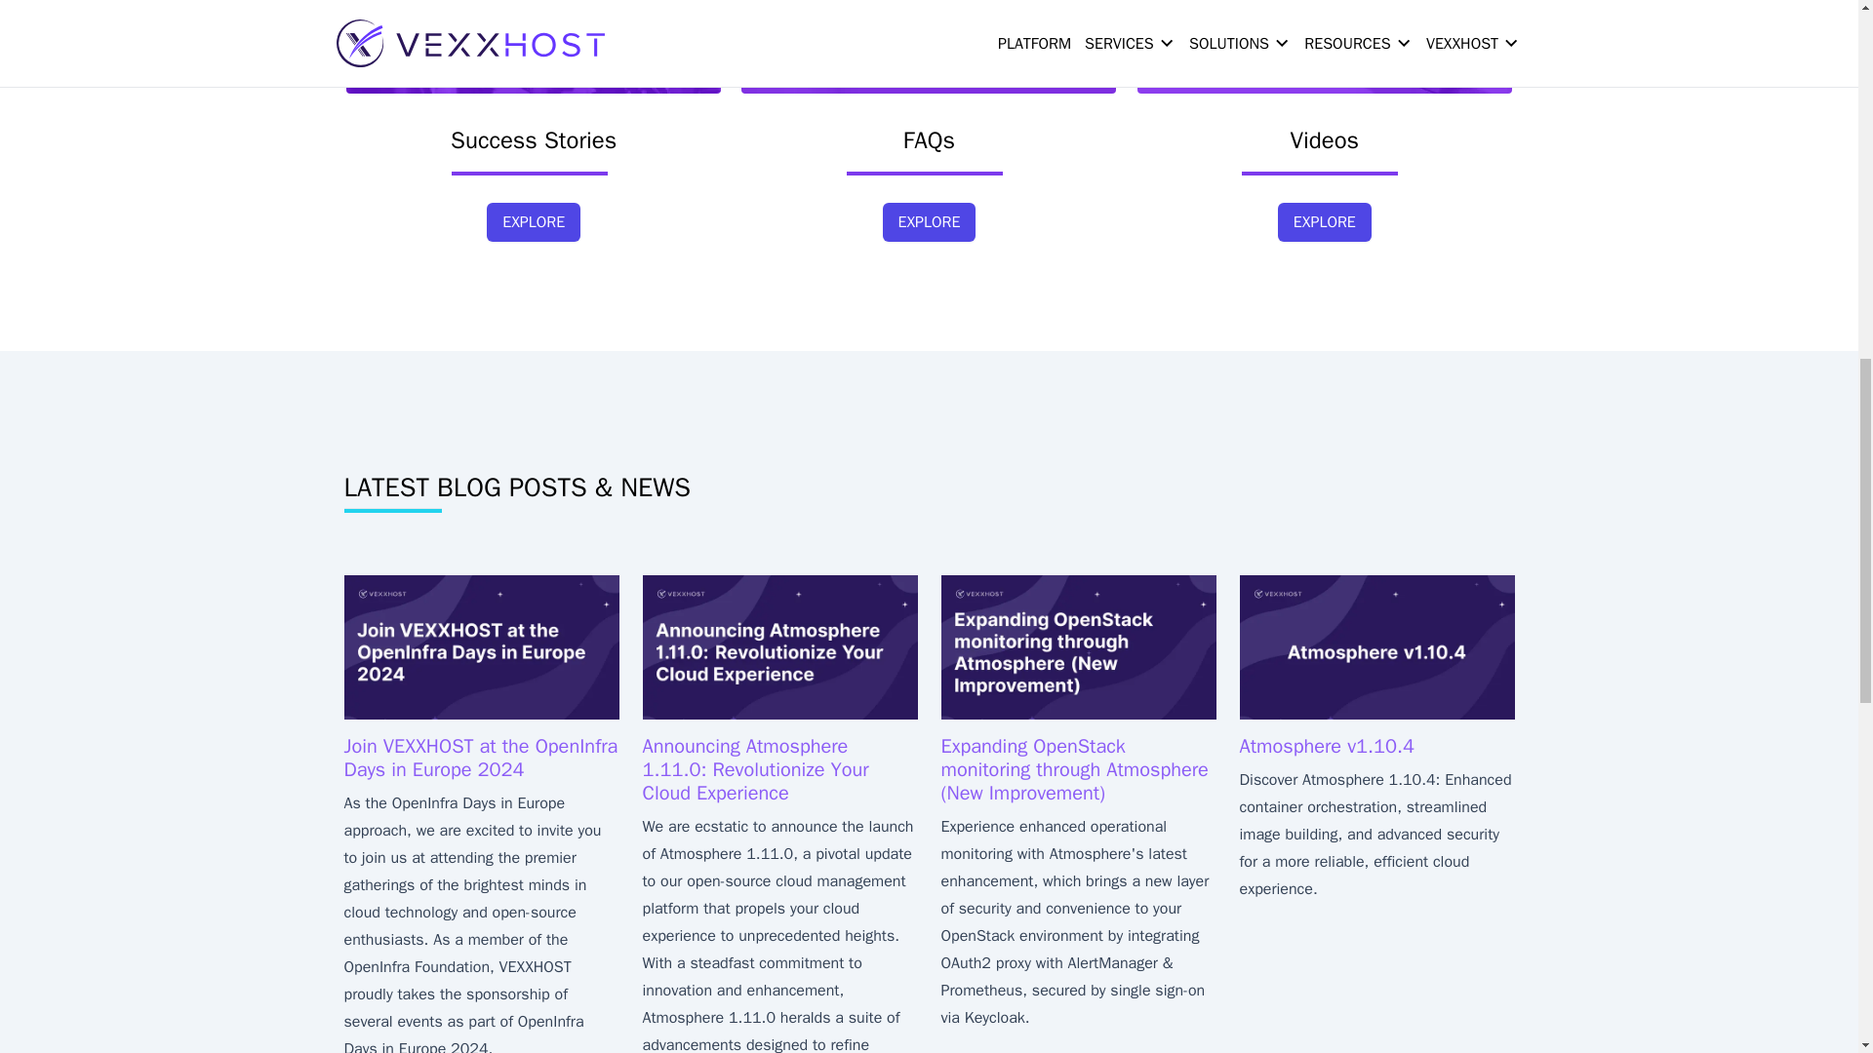  Describe the element at coordinates (480, 758) in the screenshot. I see `Join VEXXHOST at the OpenInfra Days in Europe 2024` at that location.